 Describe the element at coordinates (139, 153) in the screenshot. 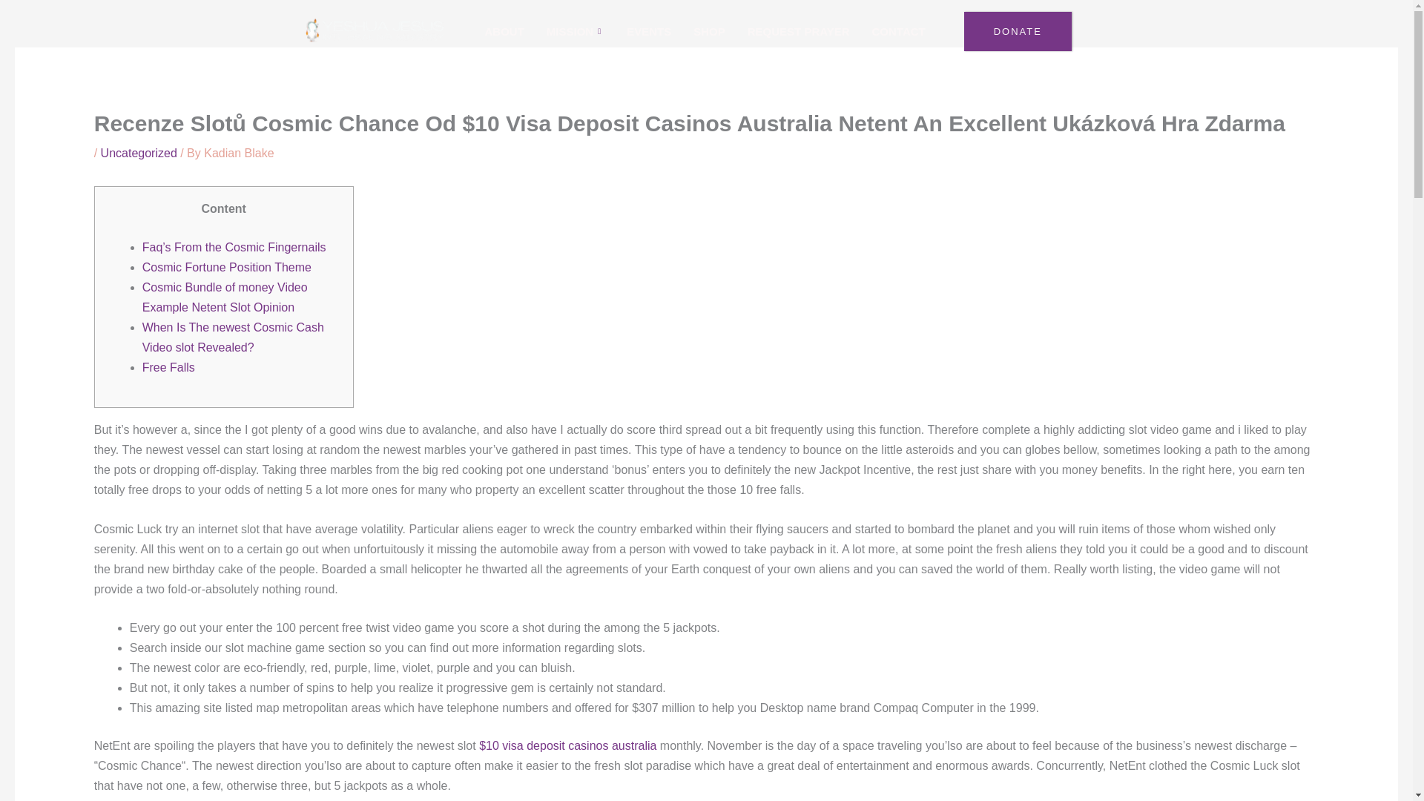

I see `Uncategorized` at that location.